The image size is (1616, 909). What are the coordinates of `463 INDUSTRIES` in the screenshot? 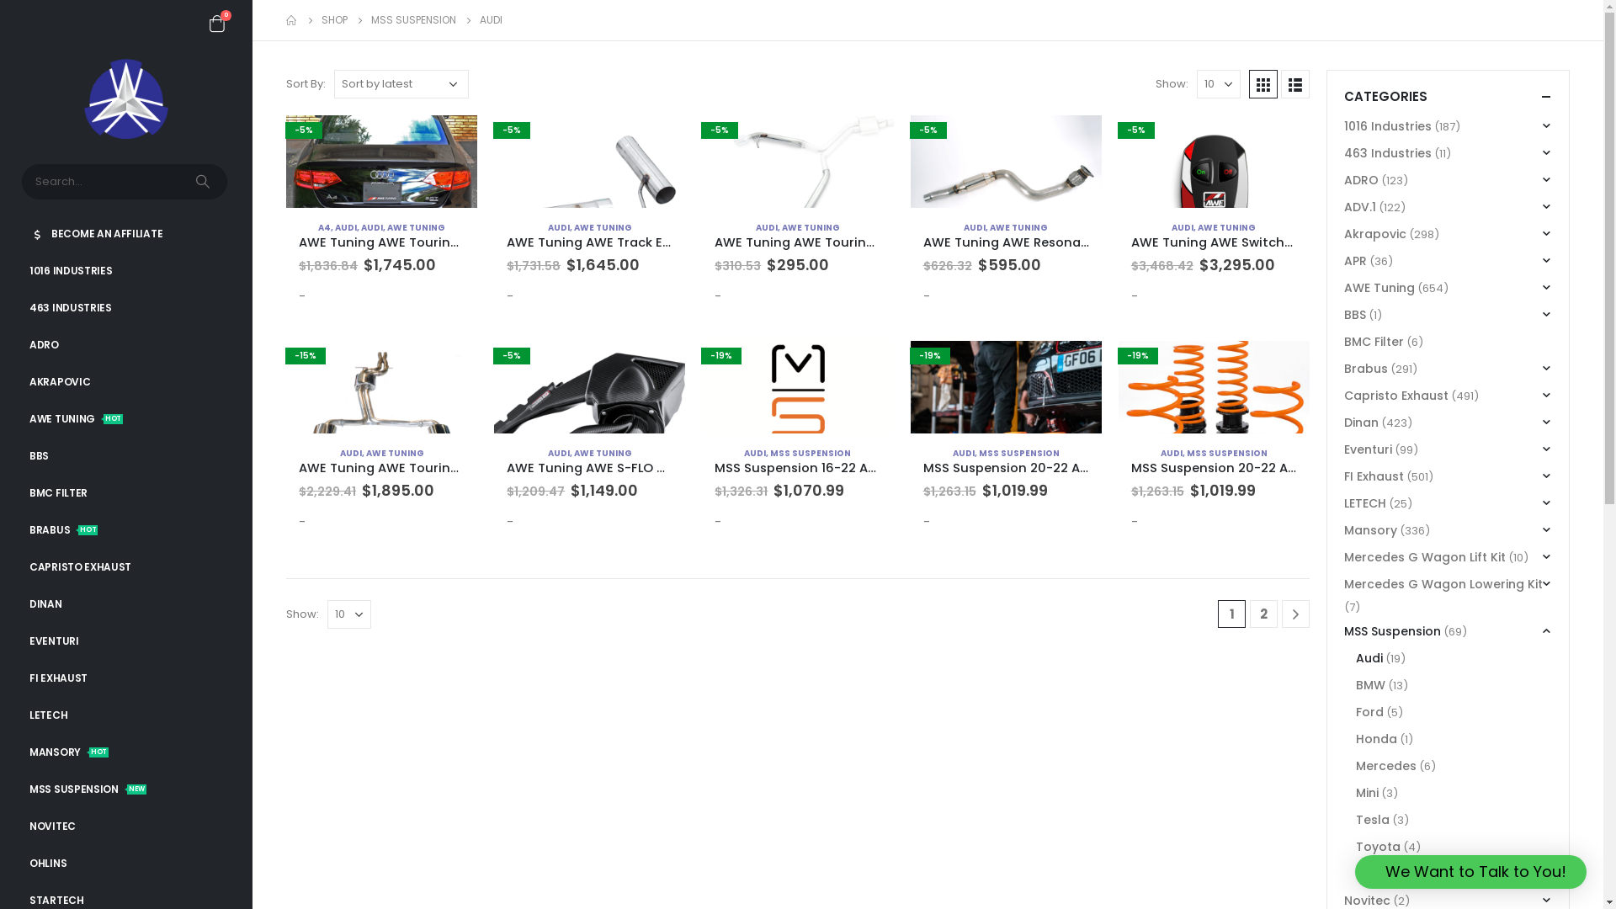 It's located at (126, 308).